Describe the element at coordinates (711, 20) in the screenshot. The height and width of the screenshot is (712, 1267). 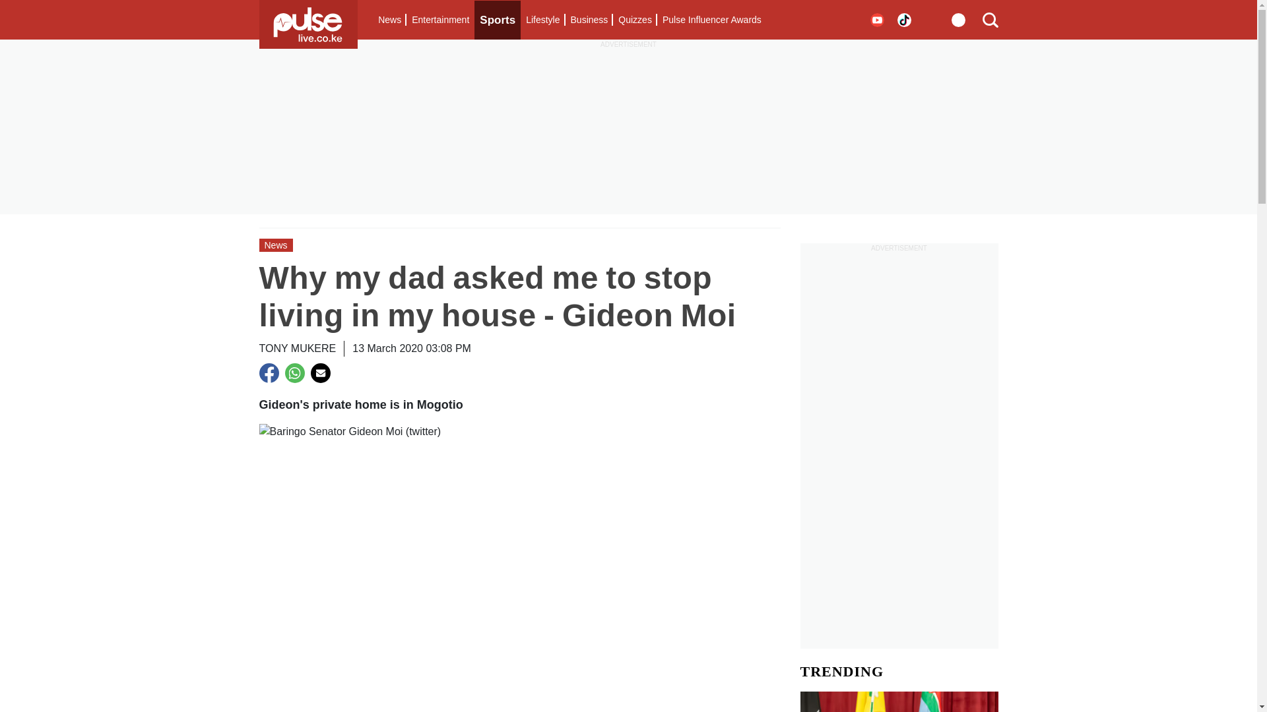
I see `Pulse Influencer Awards` at that location.